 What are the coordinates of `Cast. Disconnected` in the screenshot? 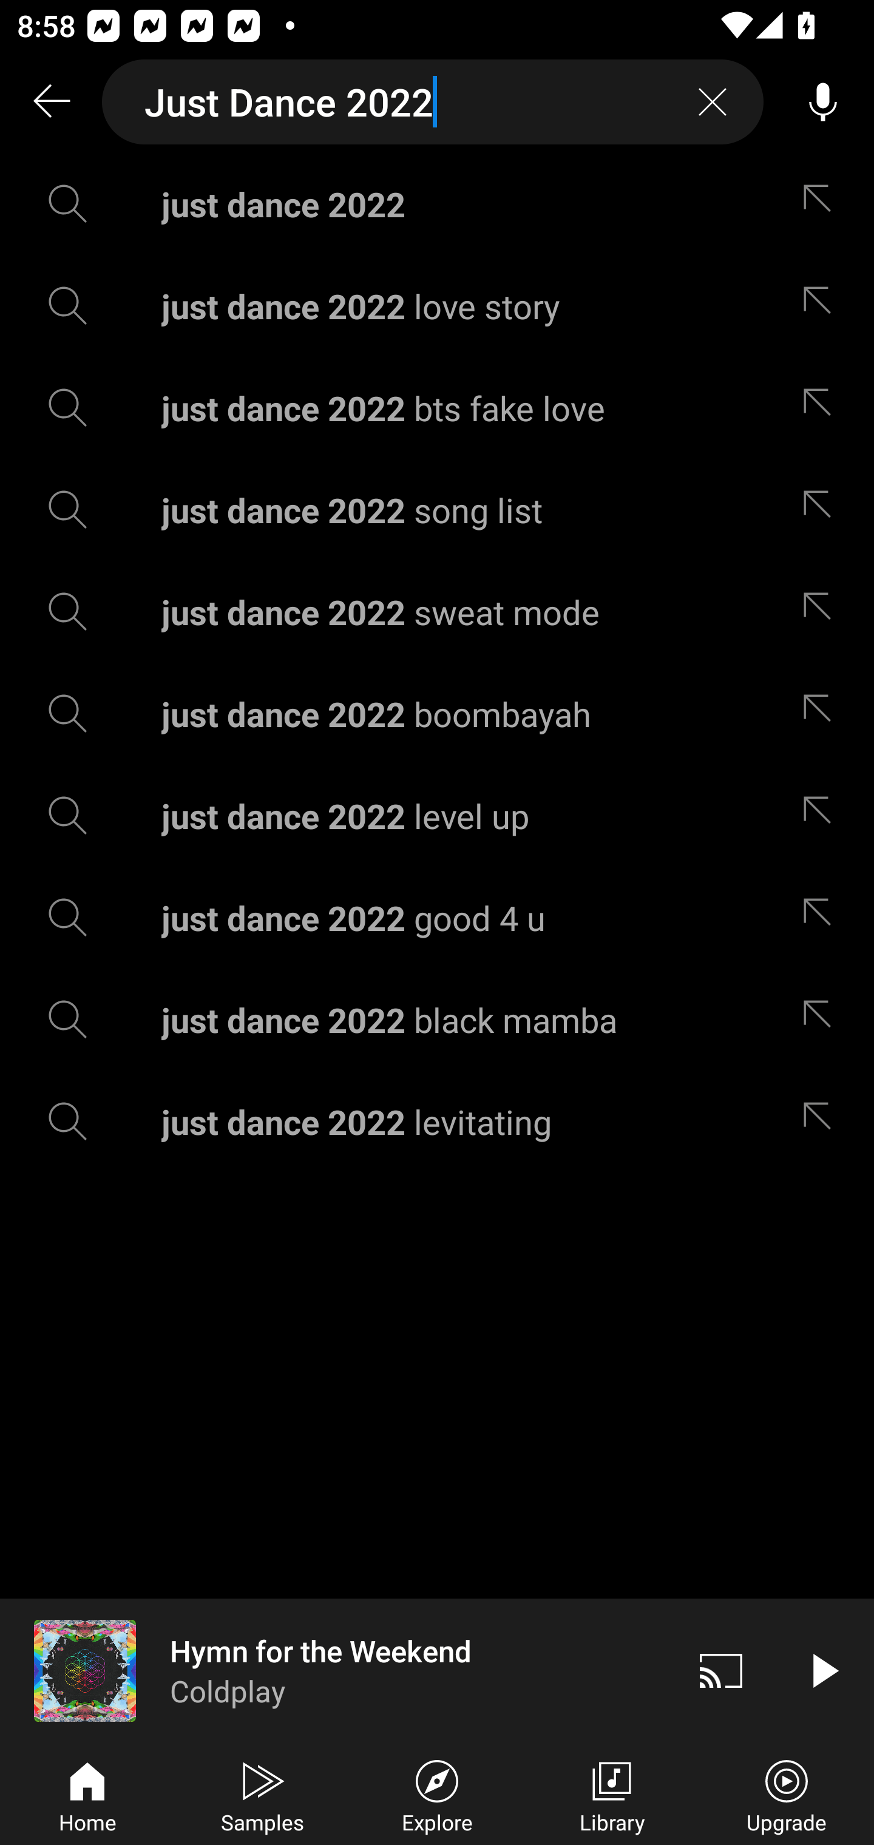 It's located at (721, 1670).